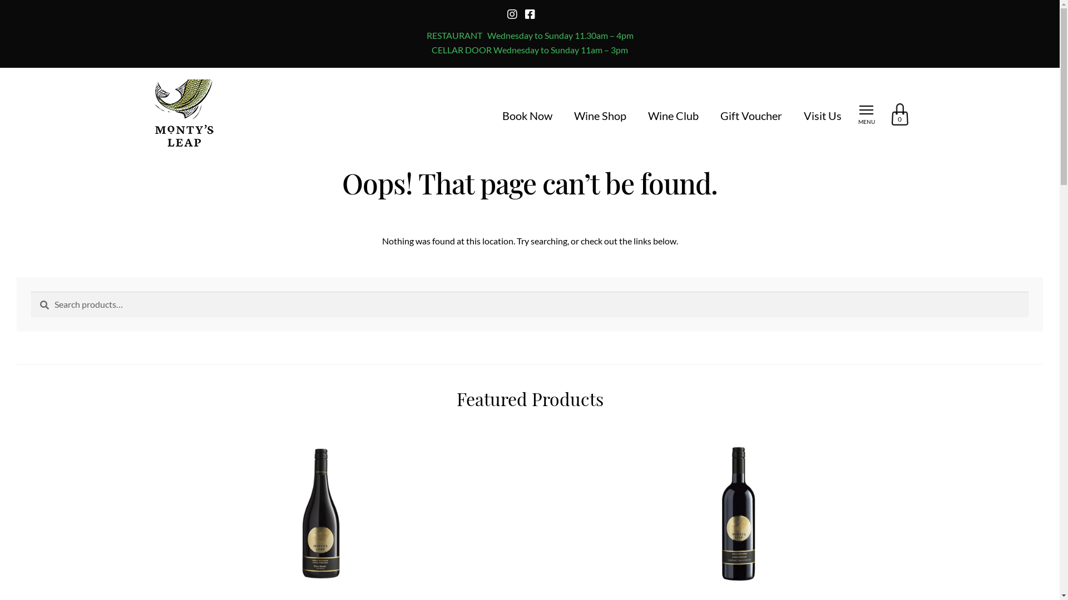 This screenshot has width=1068, height=600. What do you see at coordinates (822, 116) in the screenshot?
I see `Visit Us` at bounding box center [822, 116].